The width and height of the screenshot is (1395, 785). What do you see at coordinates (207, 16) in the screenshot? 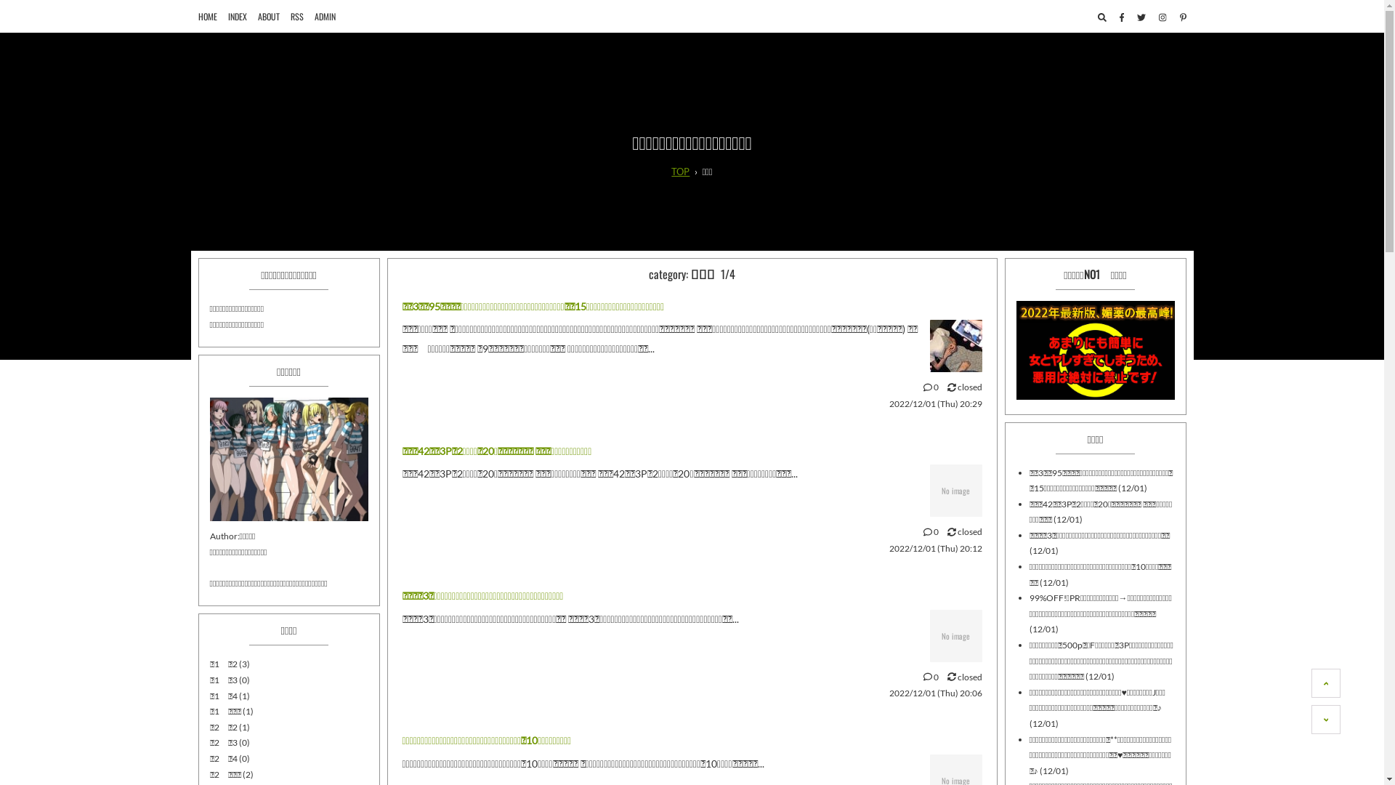
I see `HOME` at bounding box center [207, 16].